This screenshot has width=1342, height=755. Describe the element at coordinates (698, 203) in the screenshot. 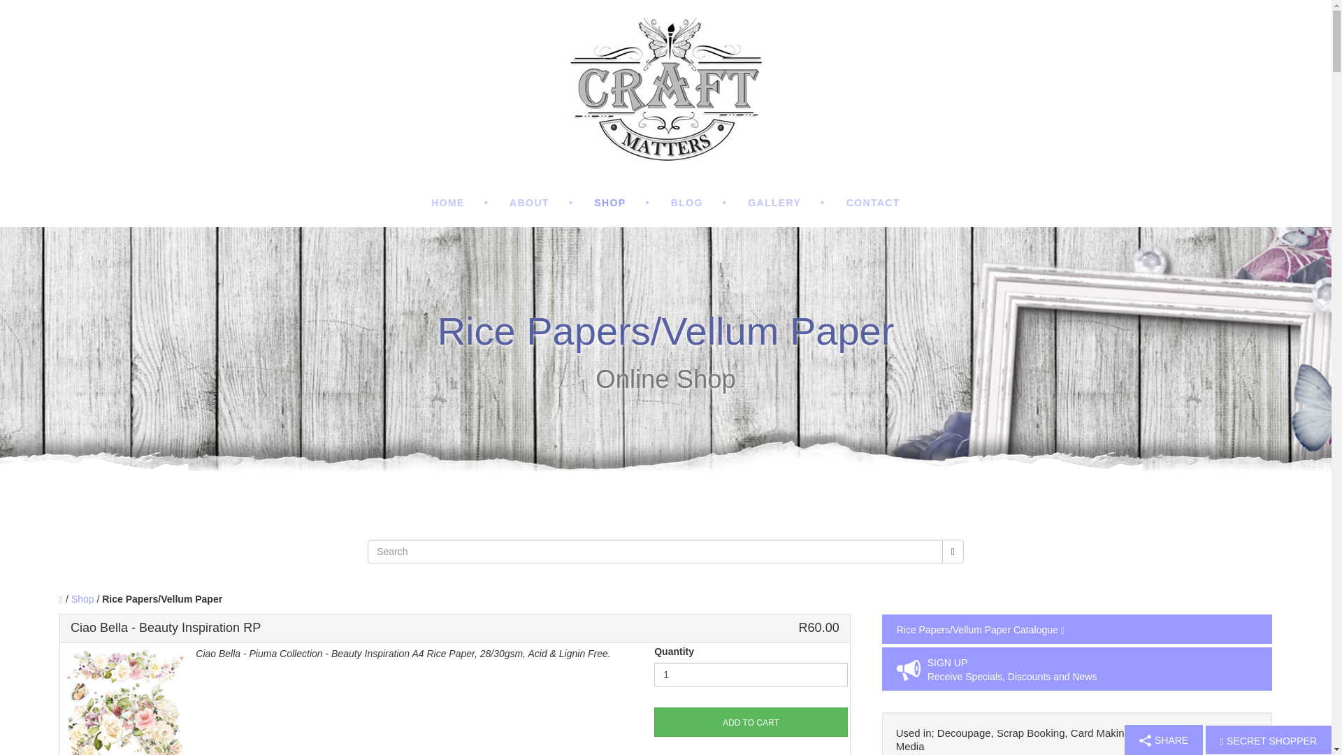

I see `Blog` at that location.